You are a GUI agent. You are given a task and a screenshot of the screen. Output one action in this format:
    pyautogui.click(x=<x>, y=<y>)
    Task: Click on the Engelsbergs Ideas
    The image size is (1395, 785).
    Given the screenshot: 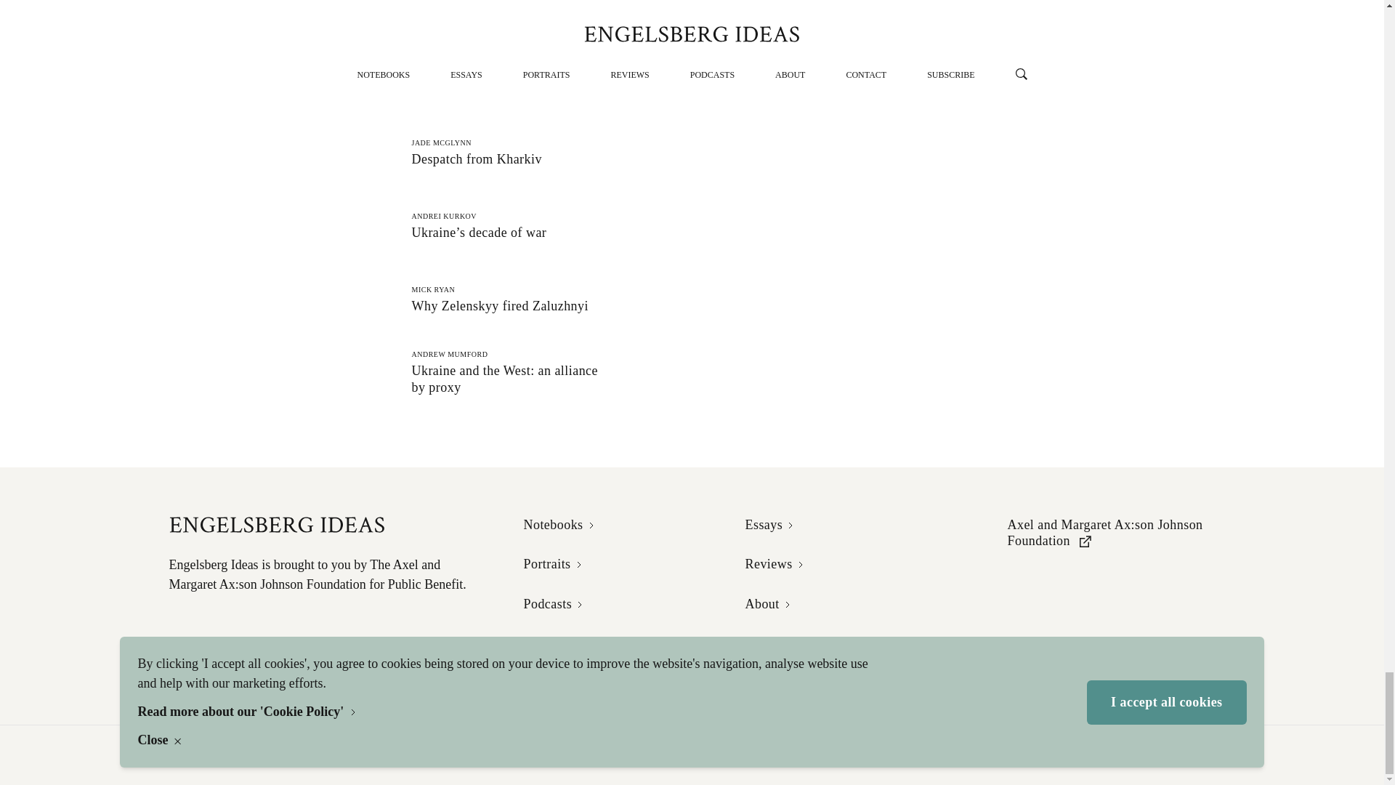 What is the action you would take?
    pyautogui.click(x=488, y=152)
    